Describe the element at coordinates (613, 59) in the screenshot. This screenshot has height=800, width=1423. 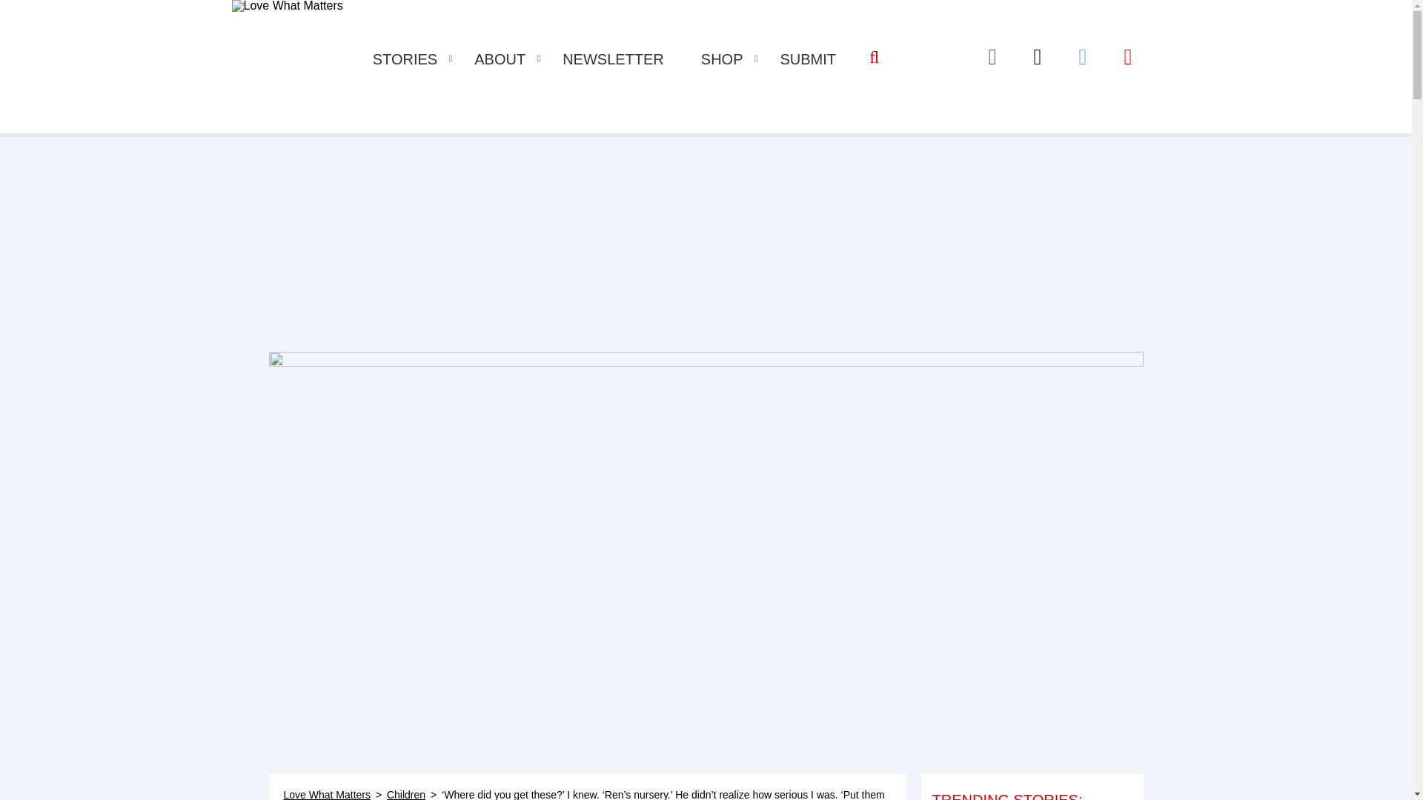
I see `NEWSLETTER` at that location.